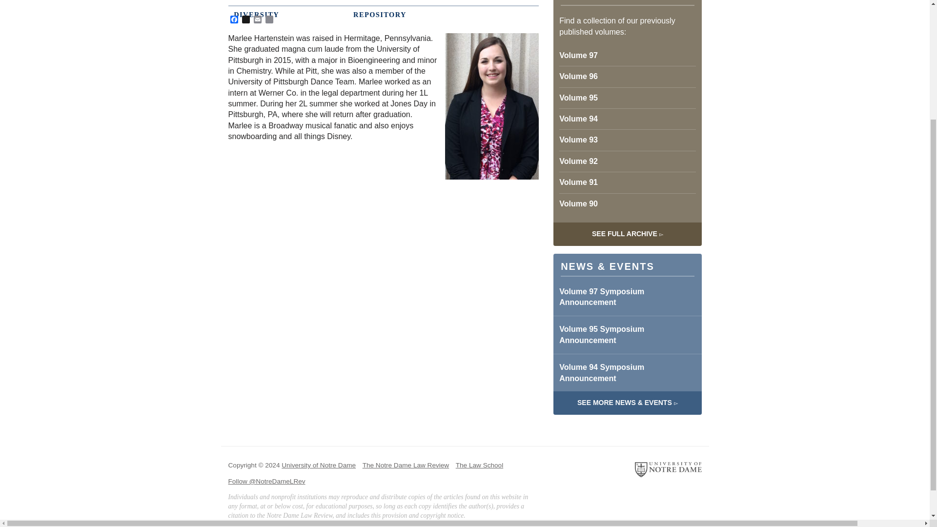  What do you see at coordinates (269, 20) in the screenshot?
I see `Copy Link` at bounding box center [269, 20].